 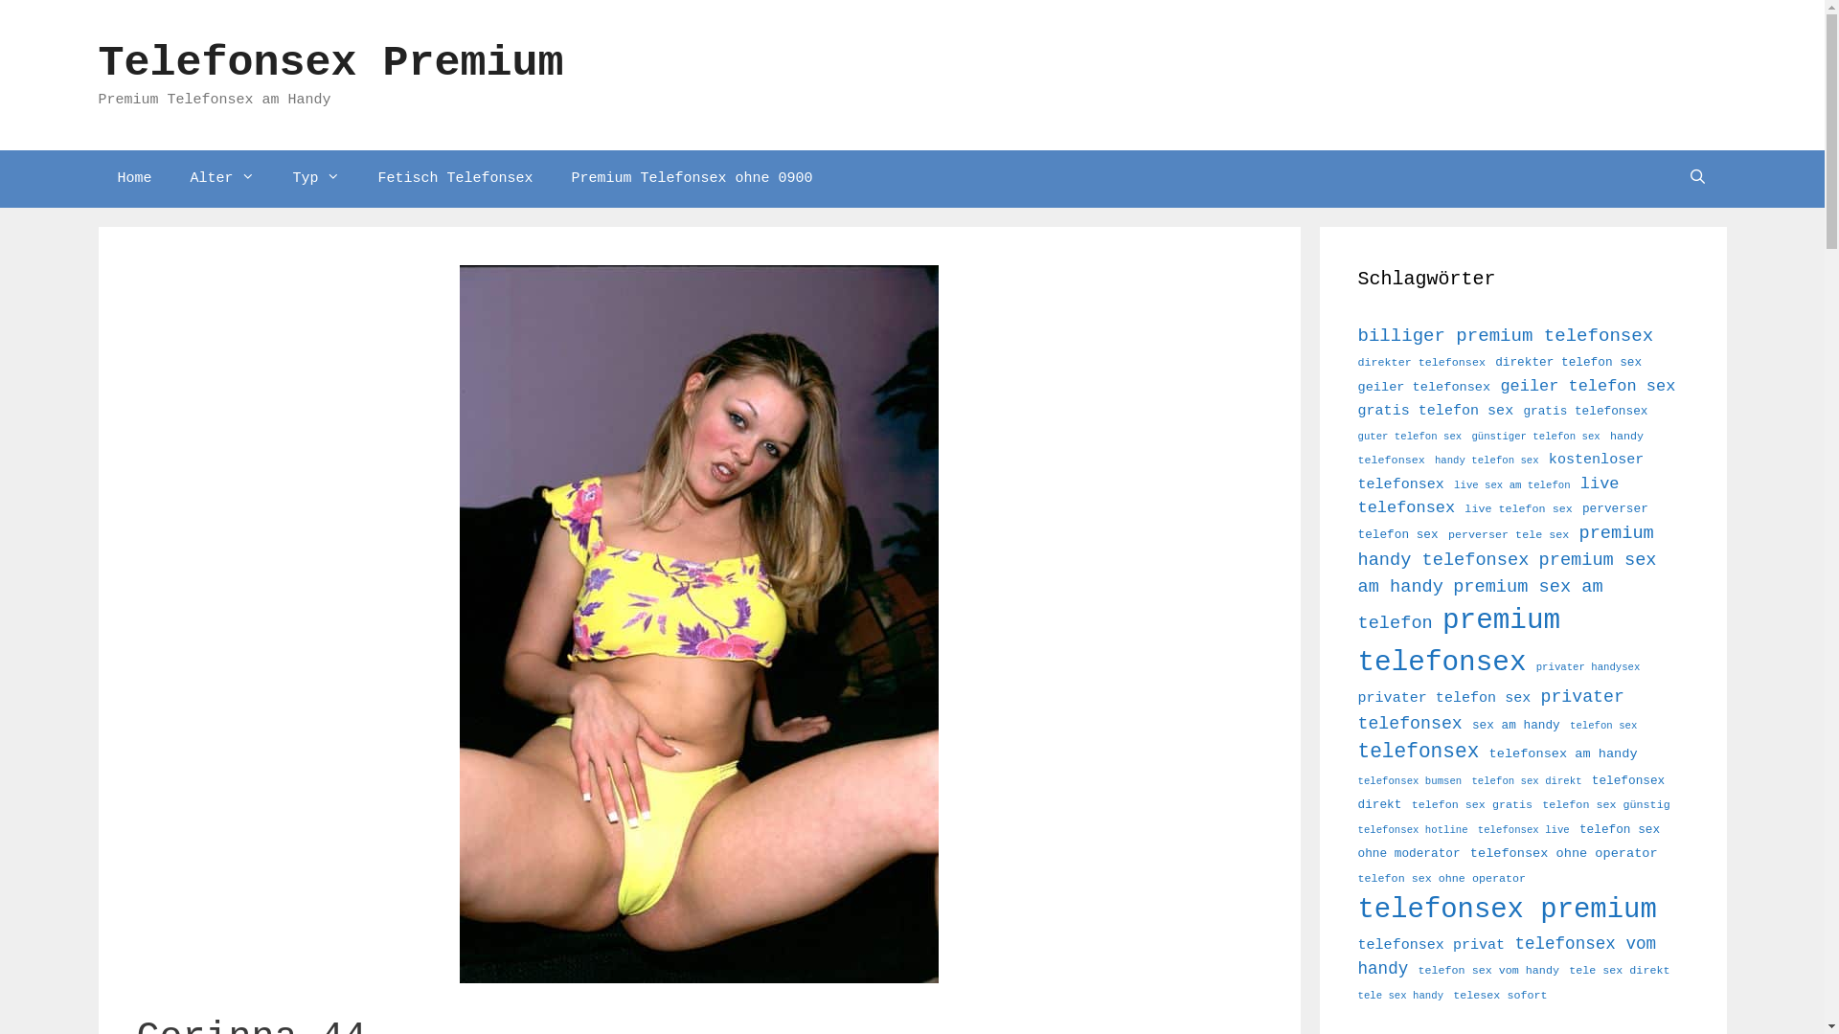 What do you see at coordinates (1487, 461) in the screenshot?
I see `handy telefon sex` at bounding box center [1487, 461].